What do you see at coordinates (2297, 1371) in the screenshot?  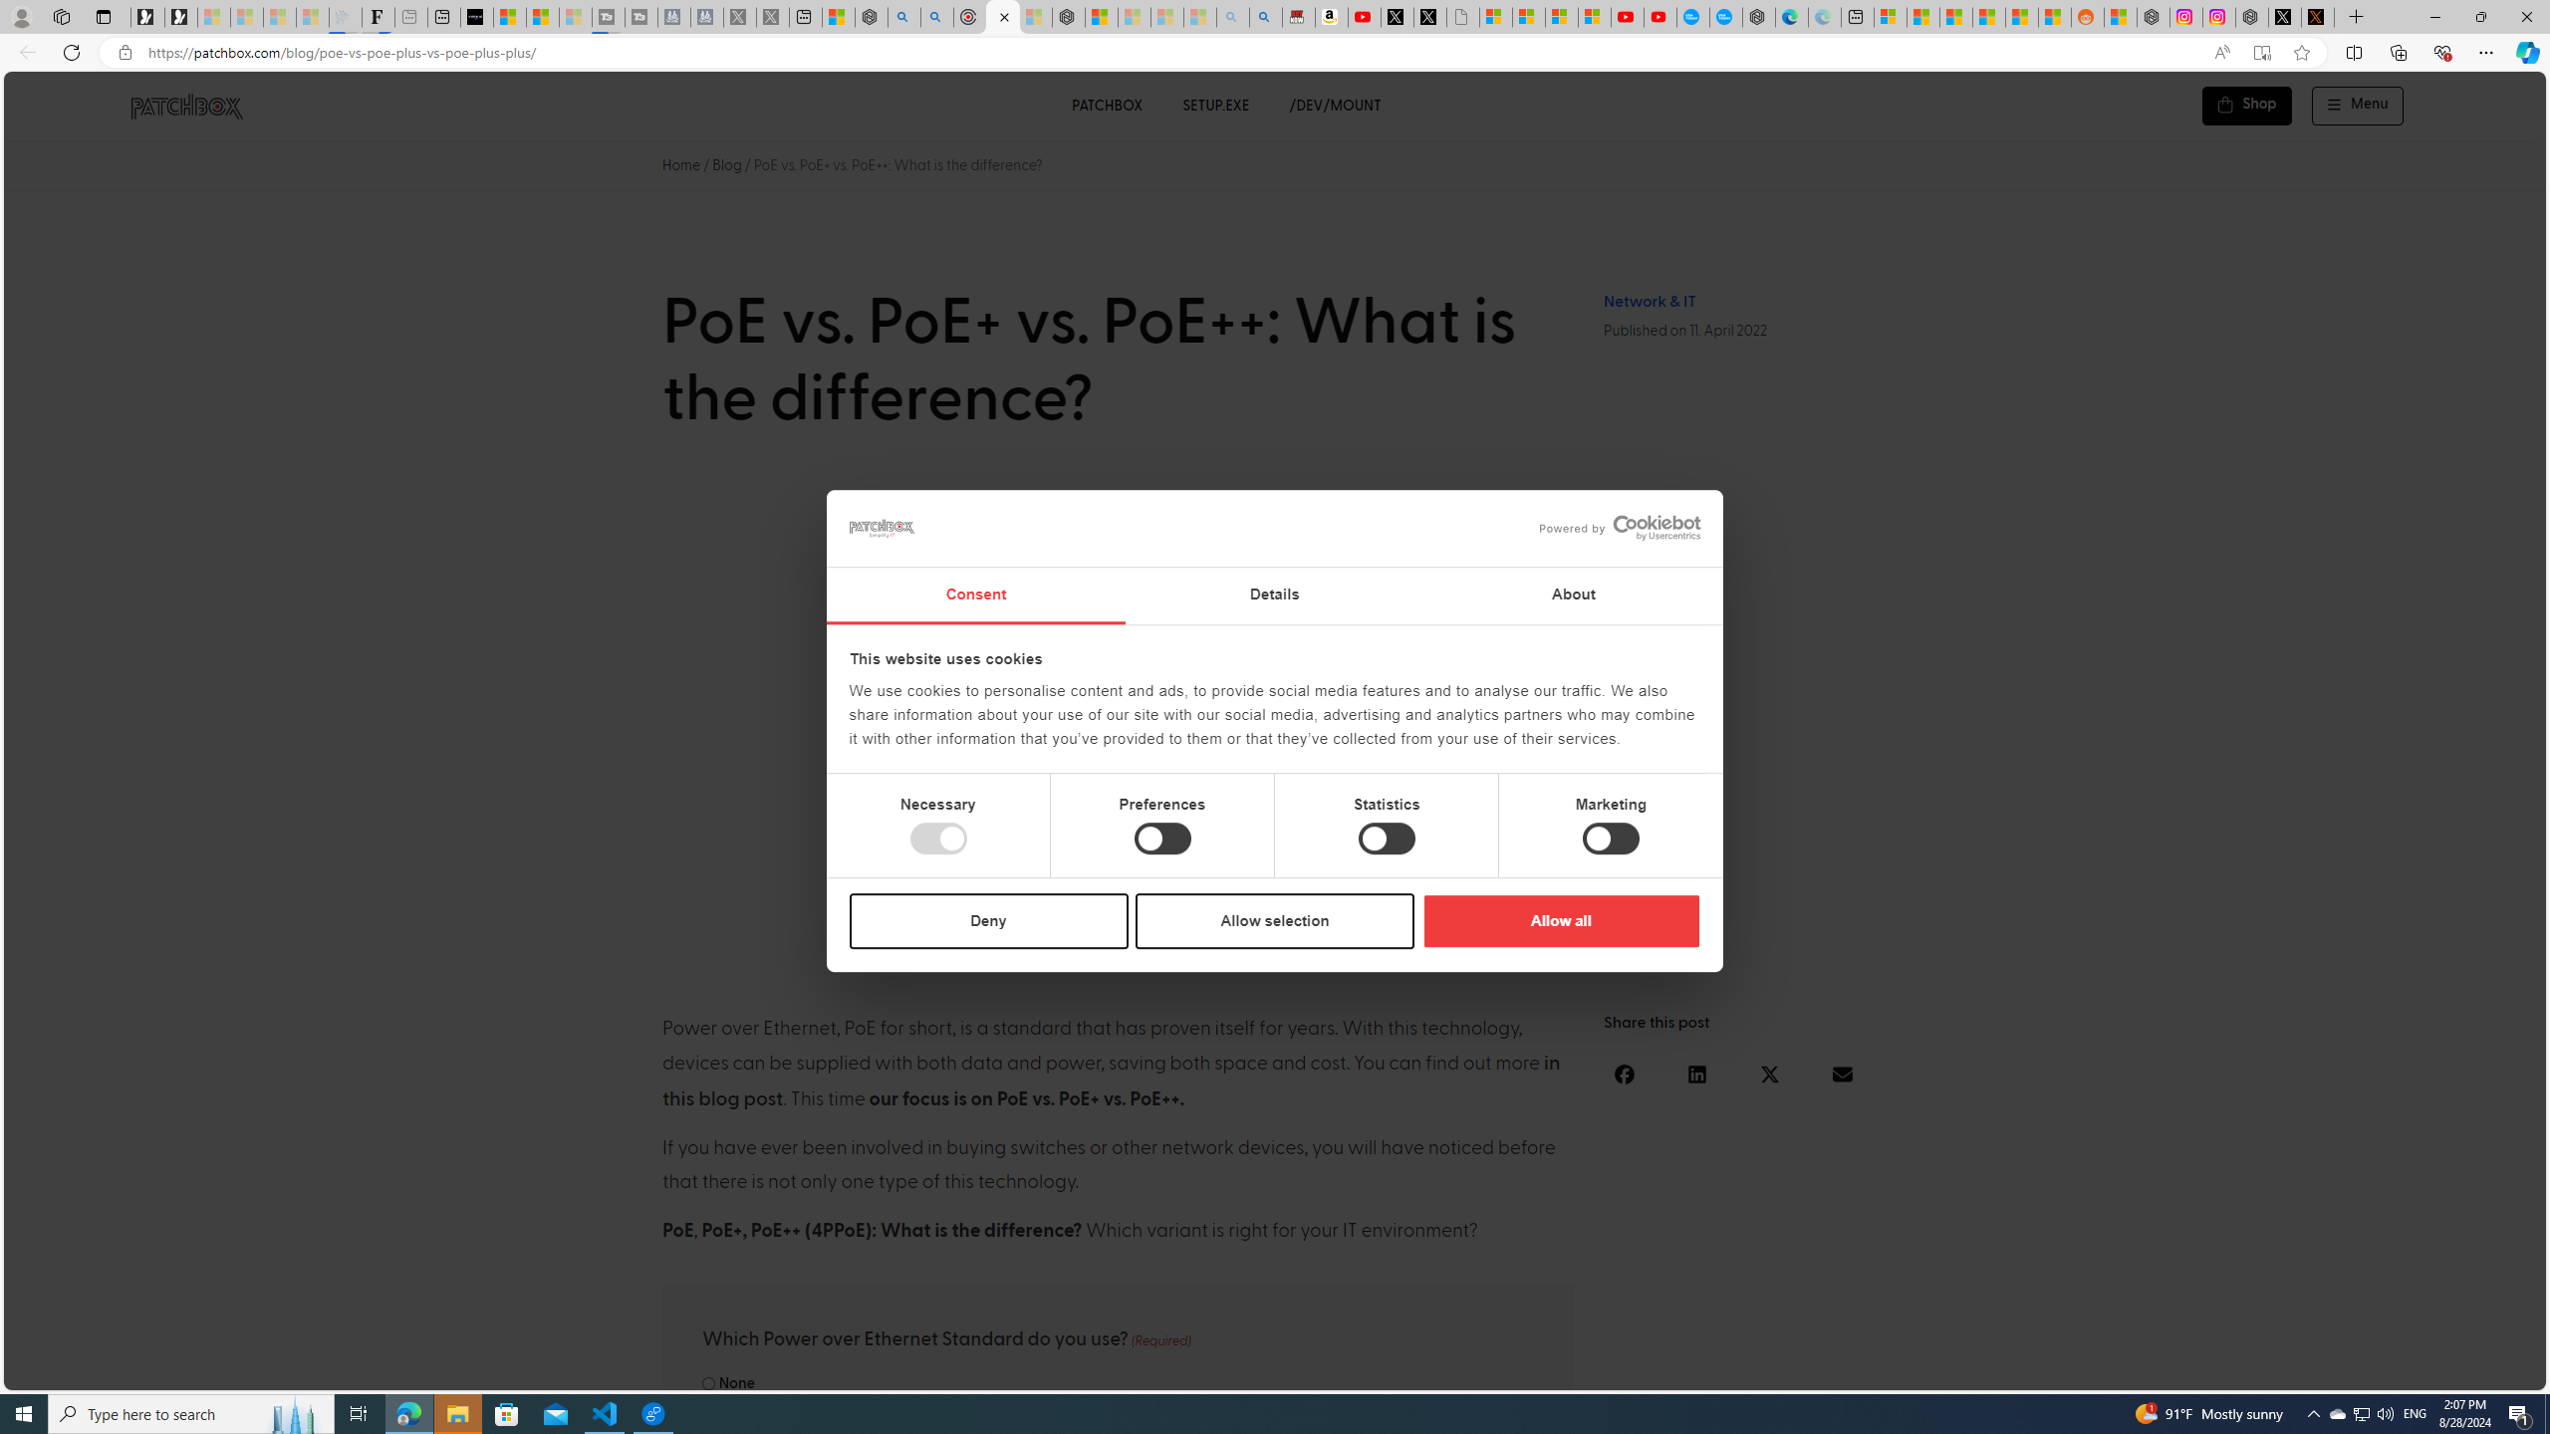 I see `Language switcher : Danish` at bounding box center [2297, 1371].